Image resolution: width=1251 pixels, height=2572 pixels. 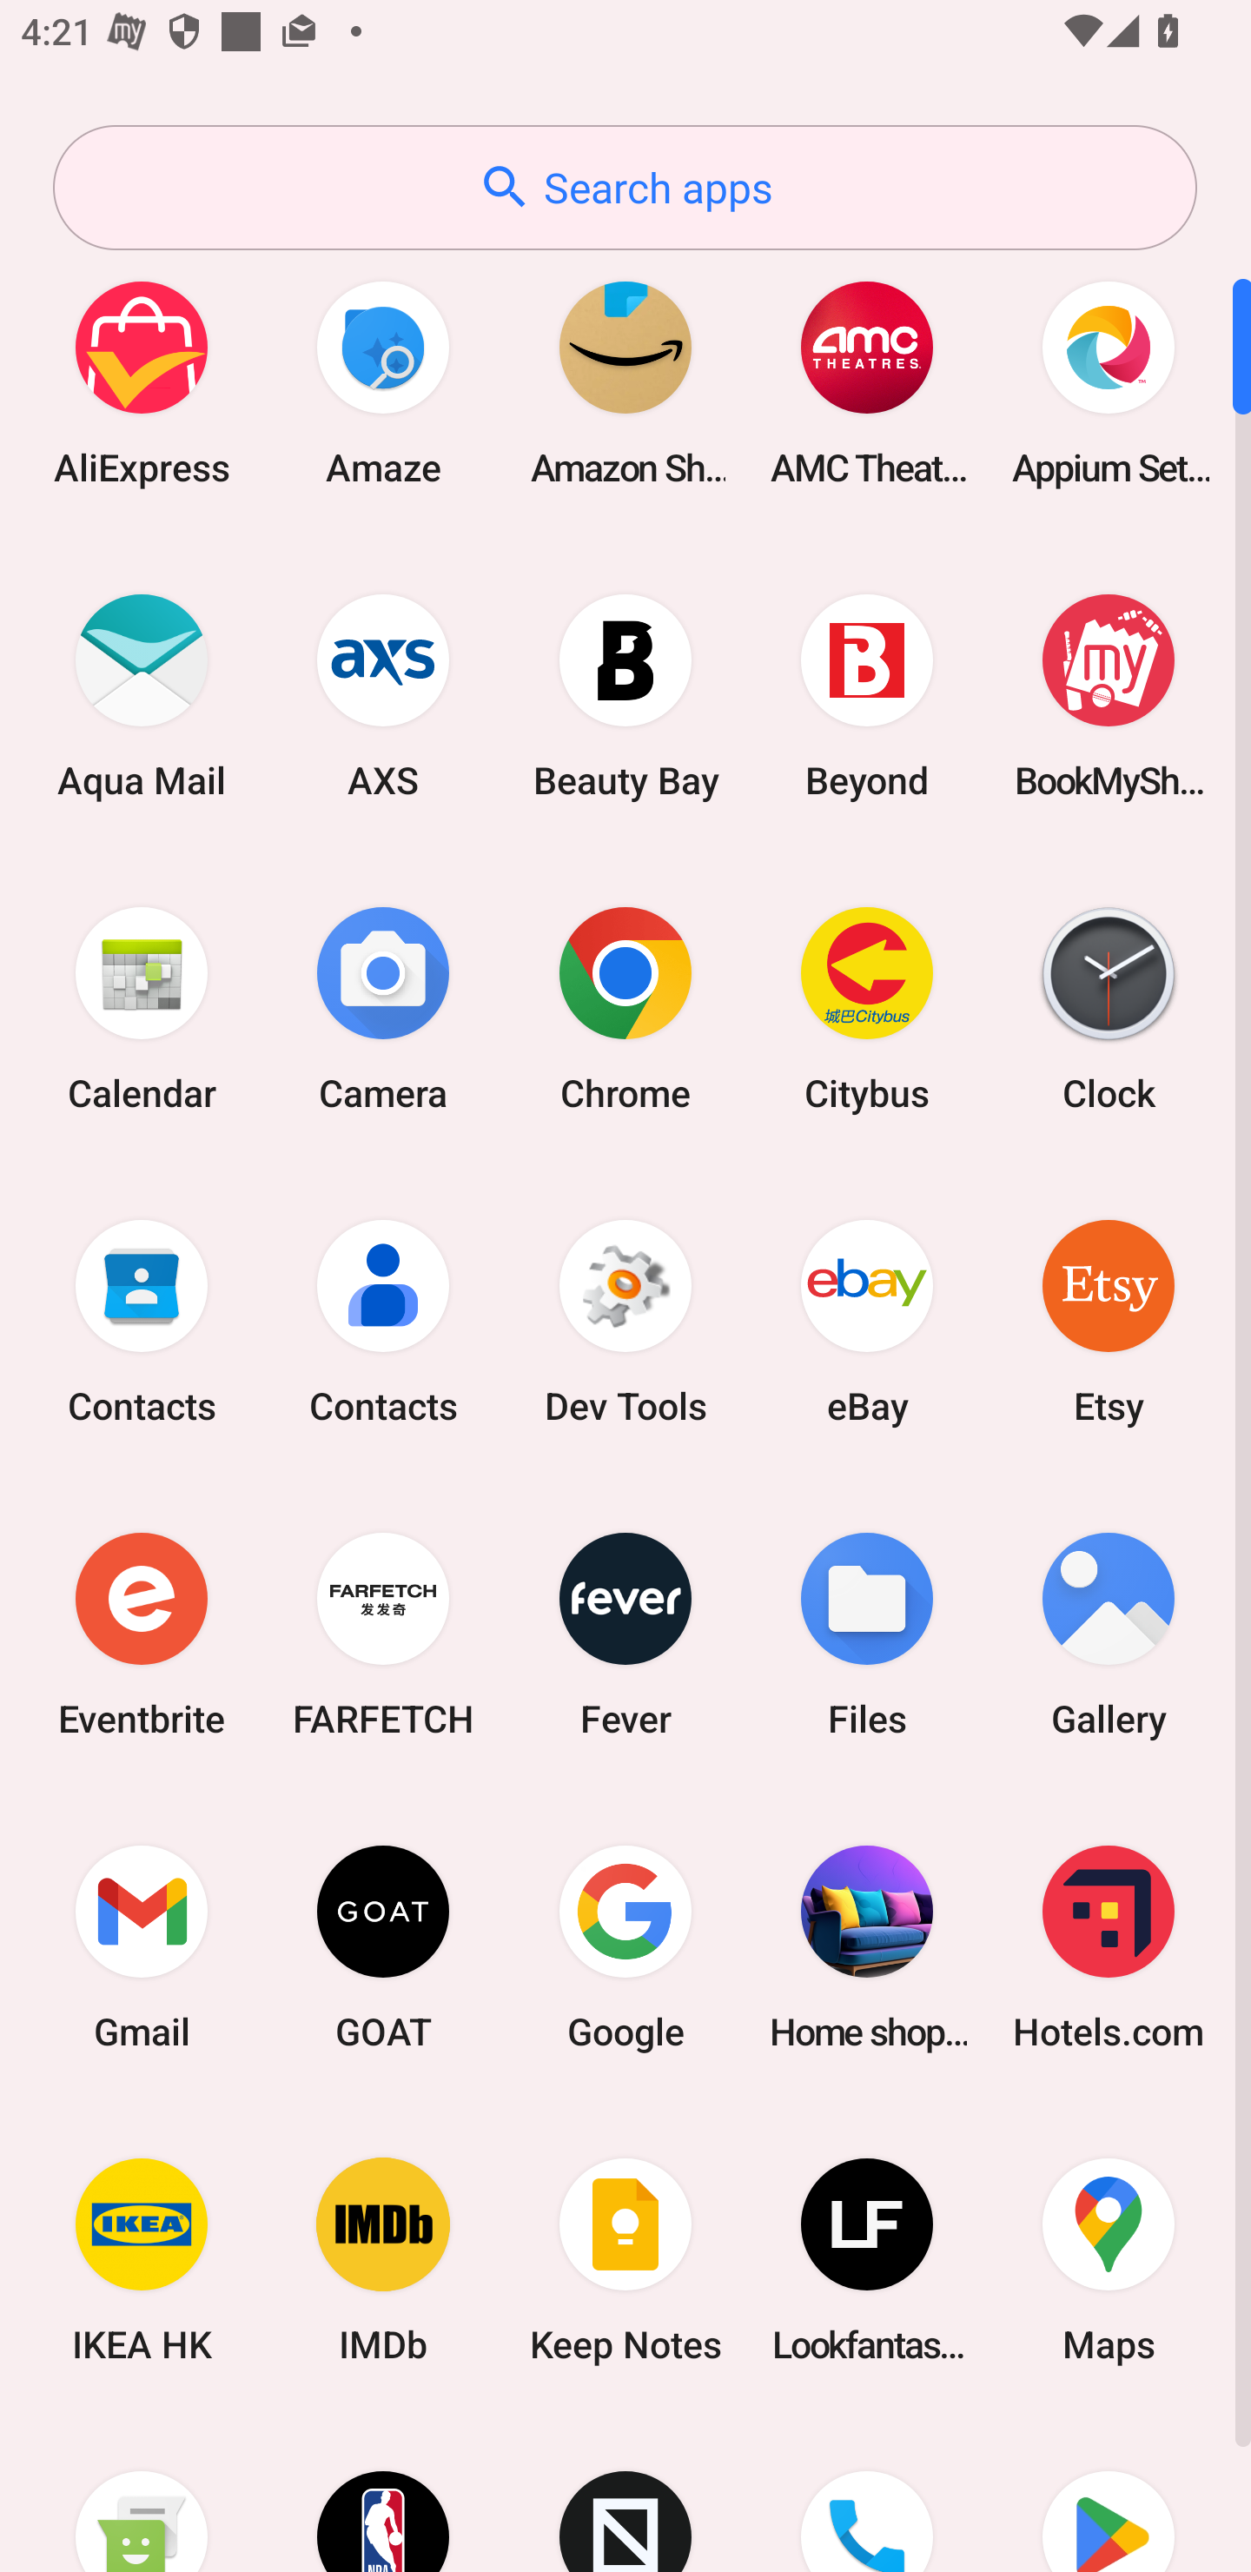 What do you see at coordinates (142, 382) in the screenshot?
I see `AliExpress` at bounding box center [142, 382].